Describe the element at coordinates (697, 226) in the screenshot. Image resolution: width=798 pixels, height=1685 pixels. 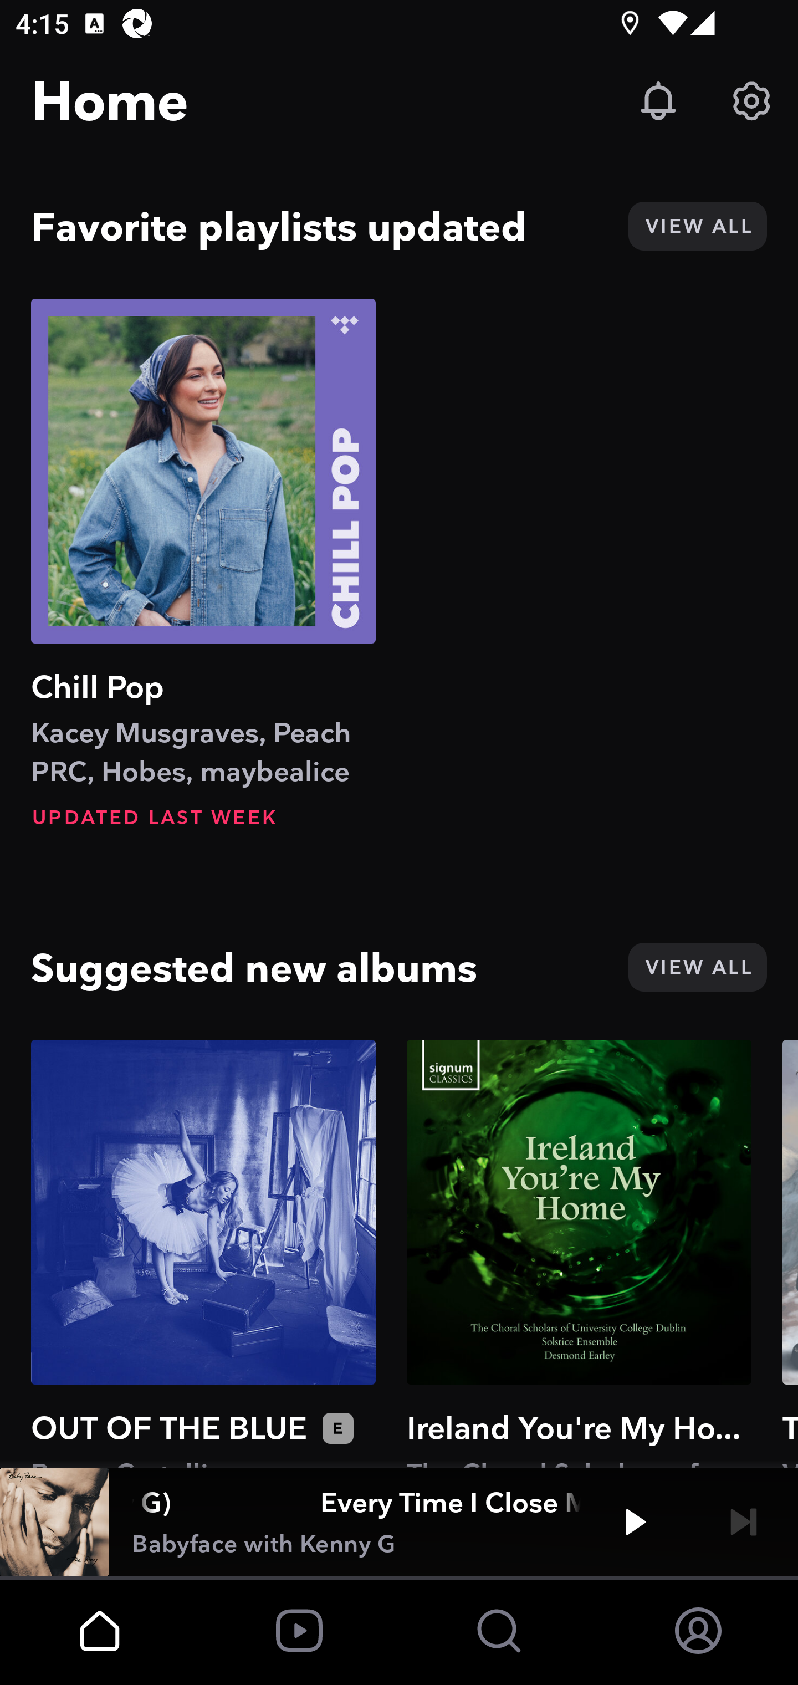
I see `VIEW ALL` at that location.